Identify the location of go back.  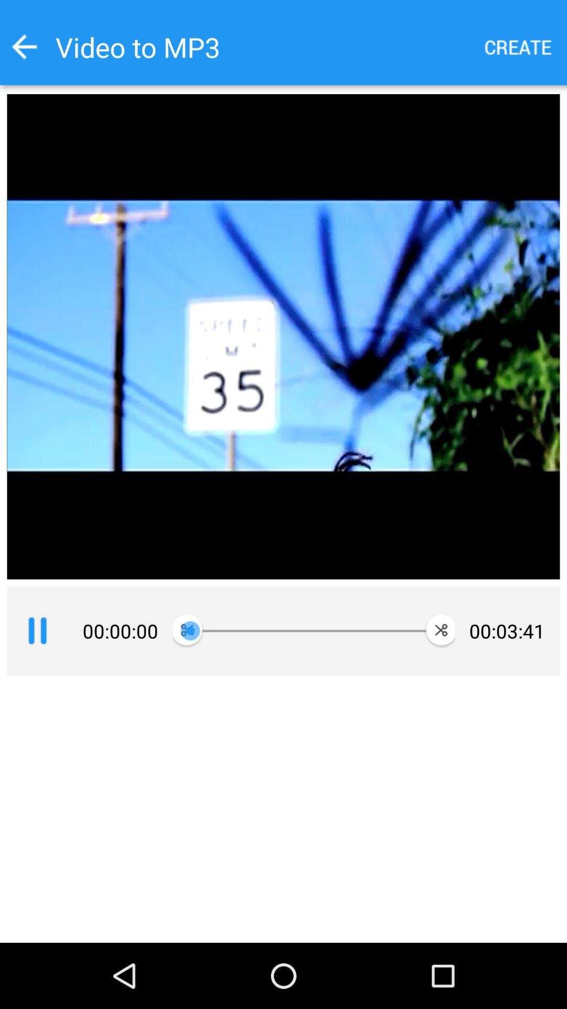
(24, 47).